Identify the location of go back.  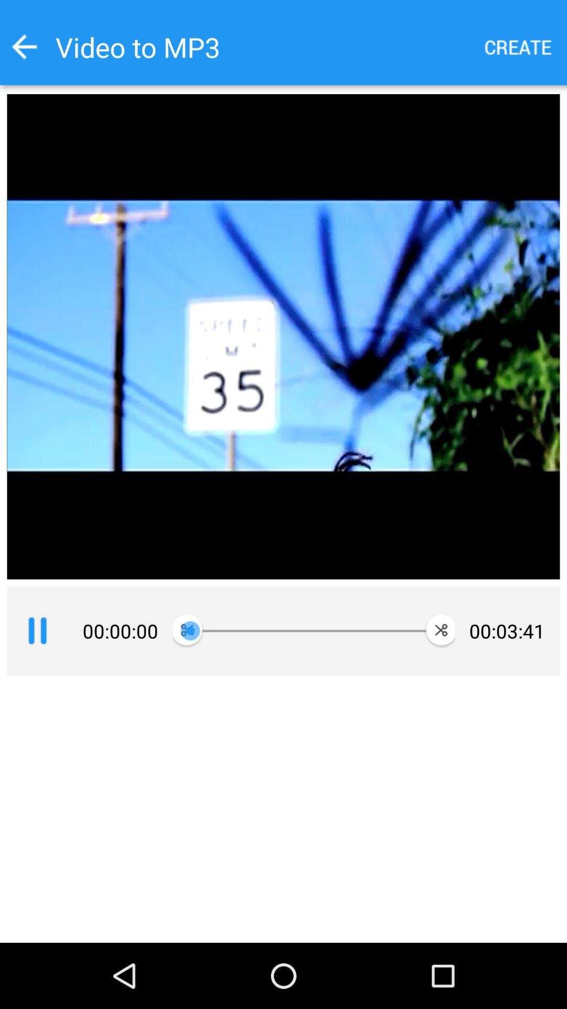
(24, 47).